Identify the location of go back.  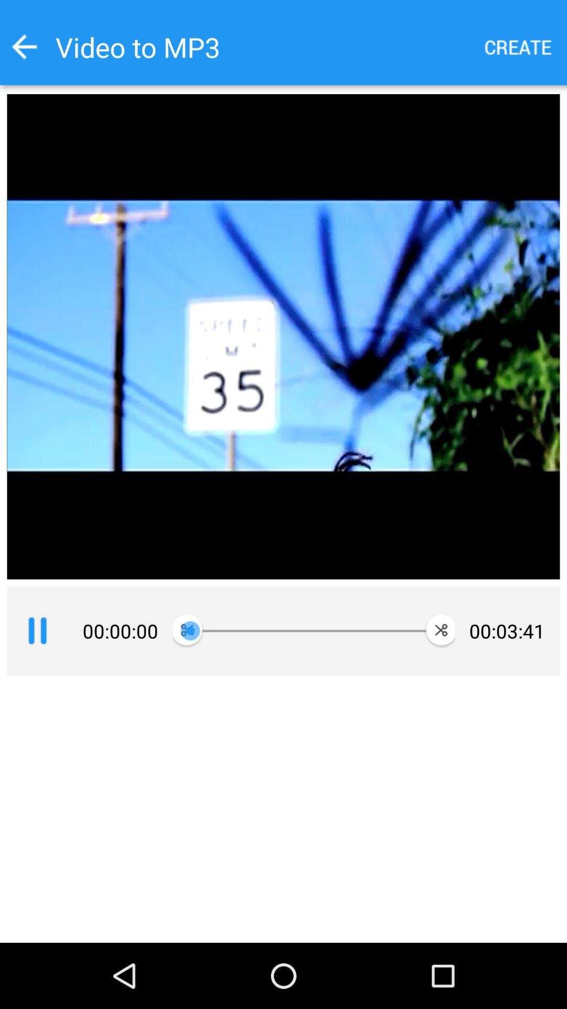
(24, 47).